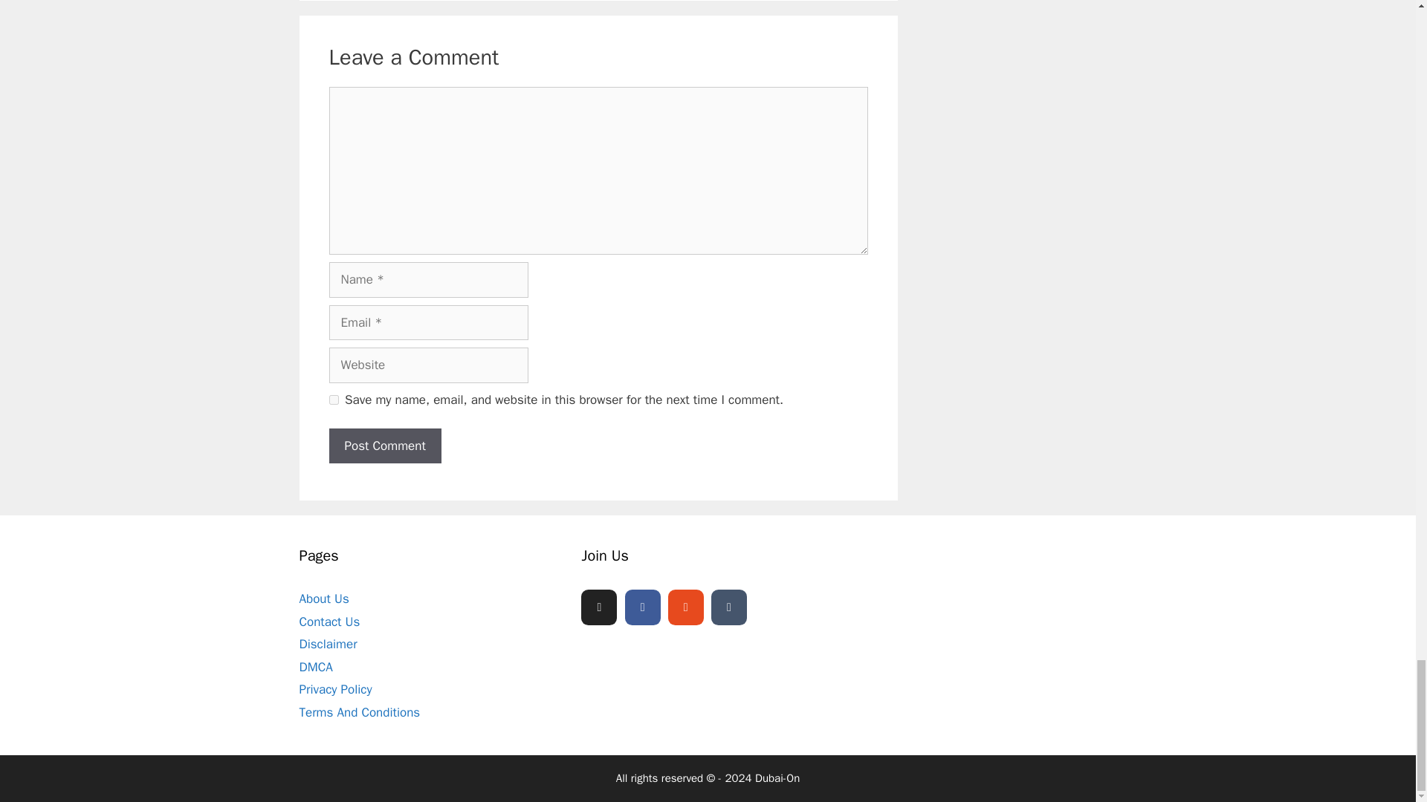  What do you see at coordinates (642, 607) in the screenshot?
I see `Facebook` at bounding box center [642, 607].